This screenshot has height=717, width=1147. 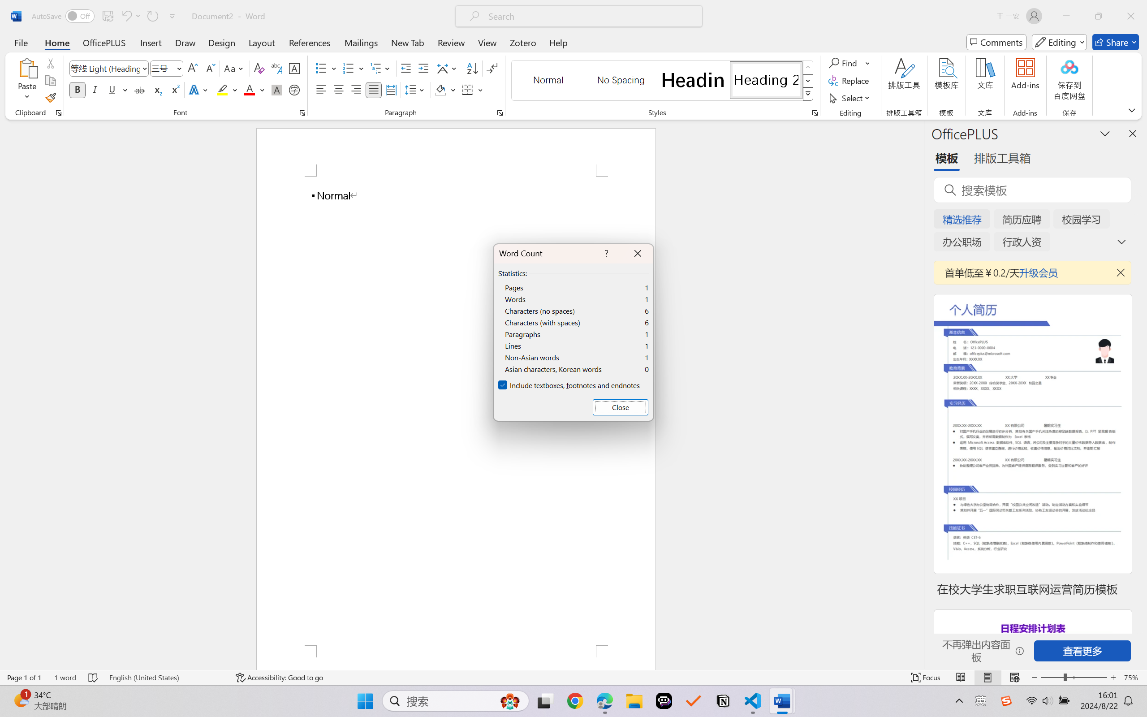 I want to click on Review, so click(x=451, y=42).